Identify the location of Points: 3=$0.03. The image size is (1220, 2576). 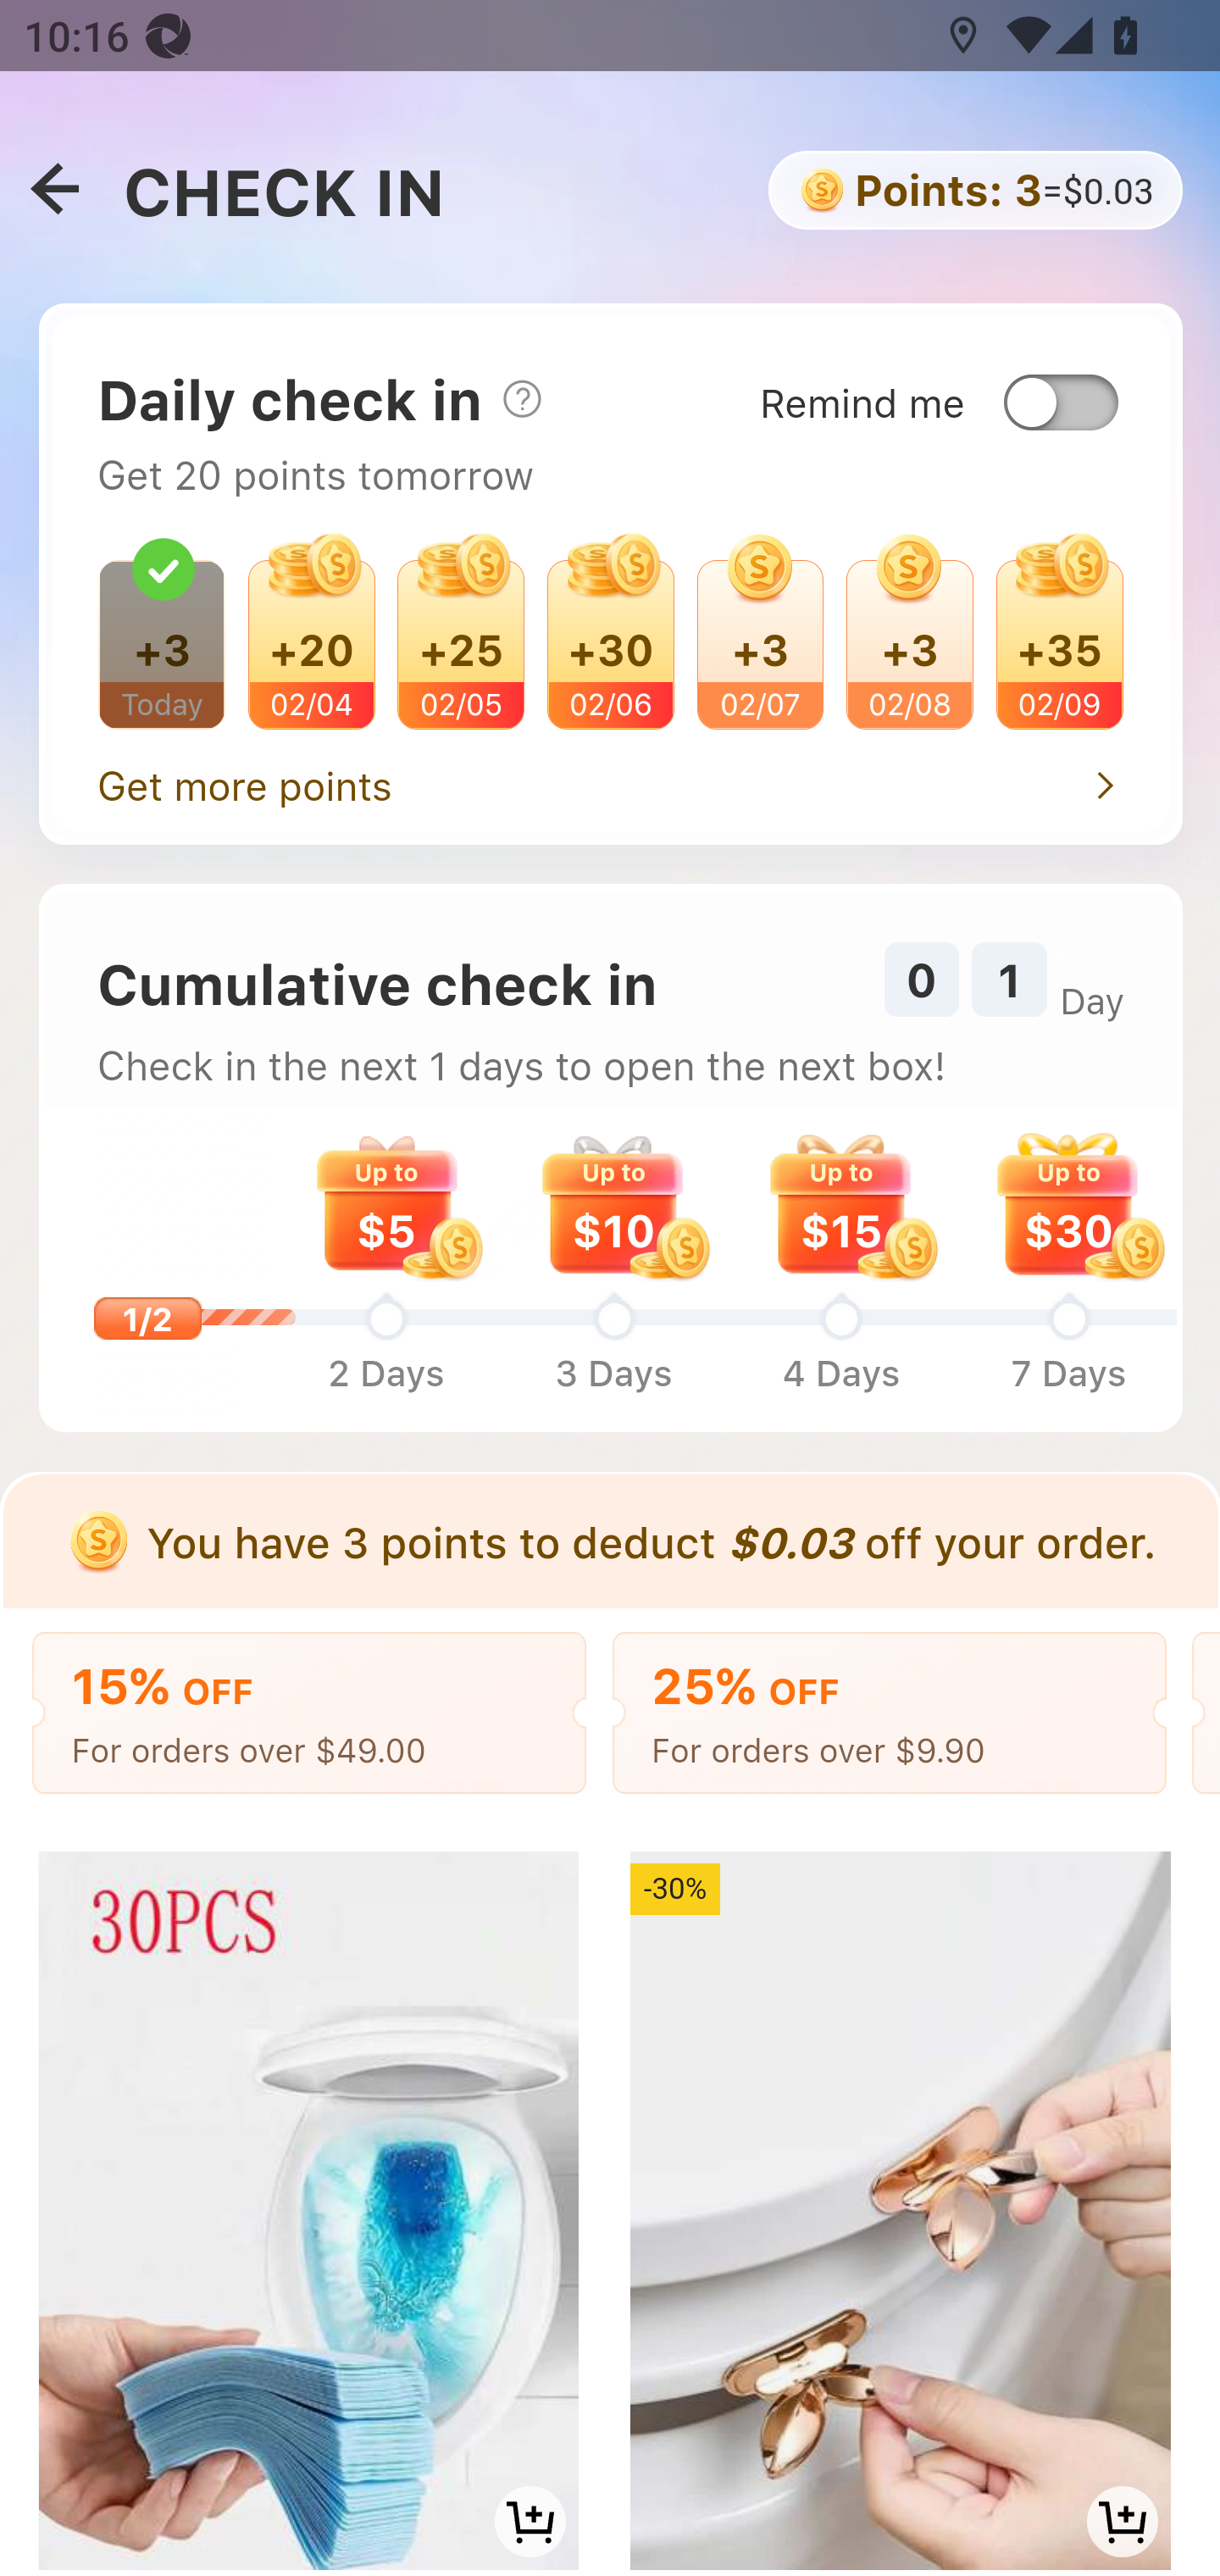
(973, 190).